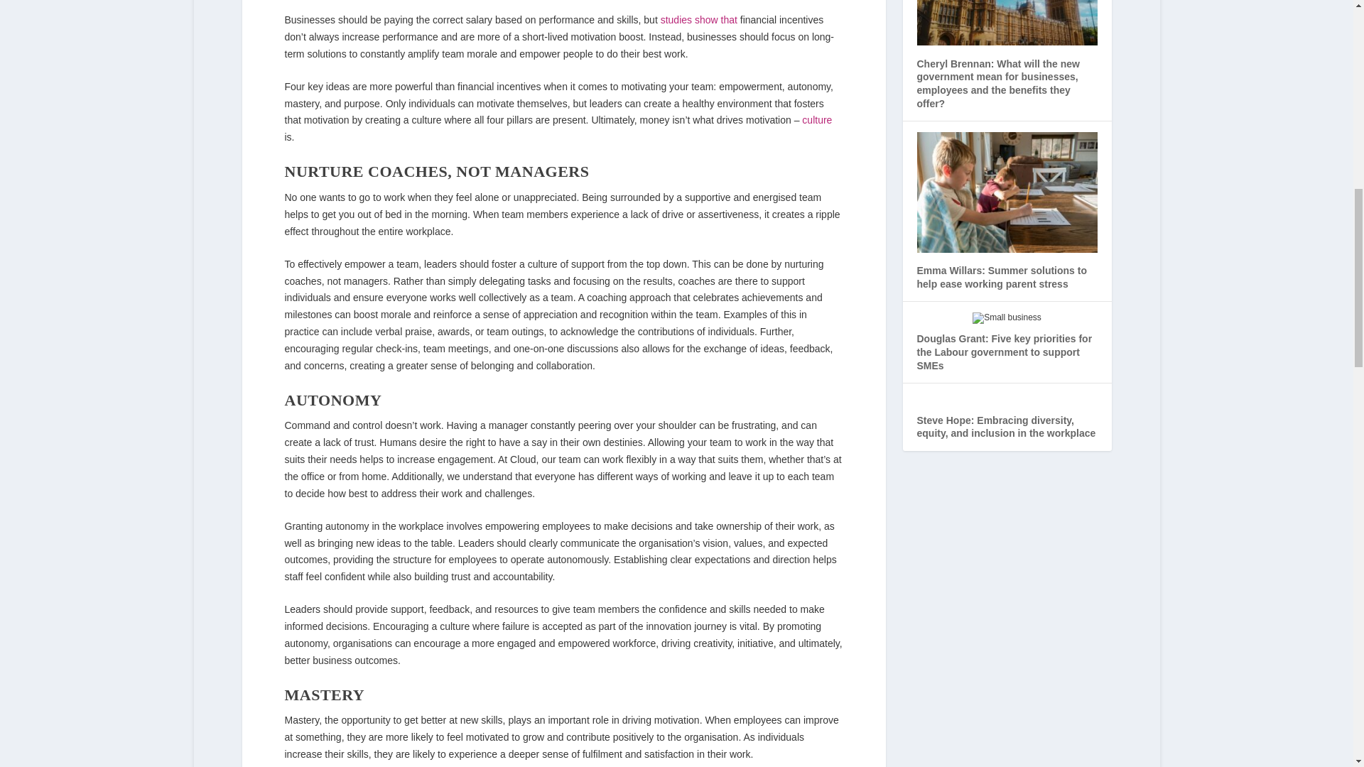  I want to click on culture, so click(817, 119).